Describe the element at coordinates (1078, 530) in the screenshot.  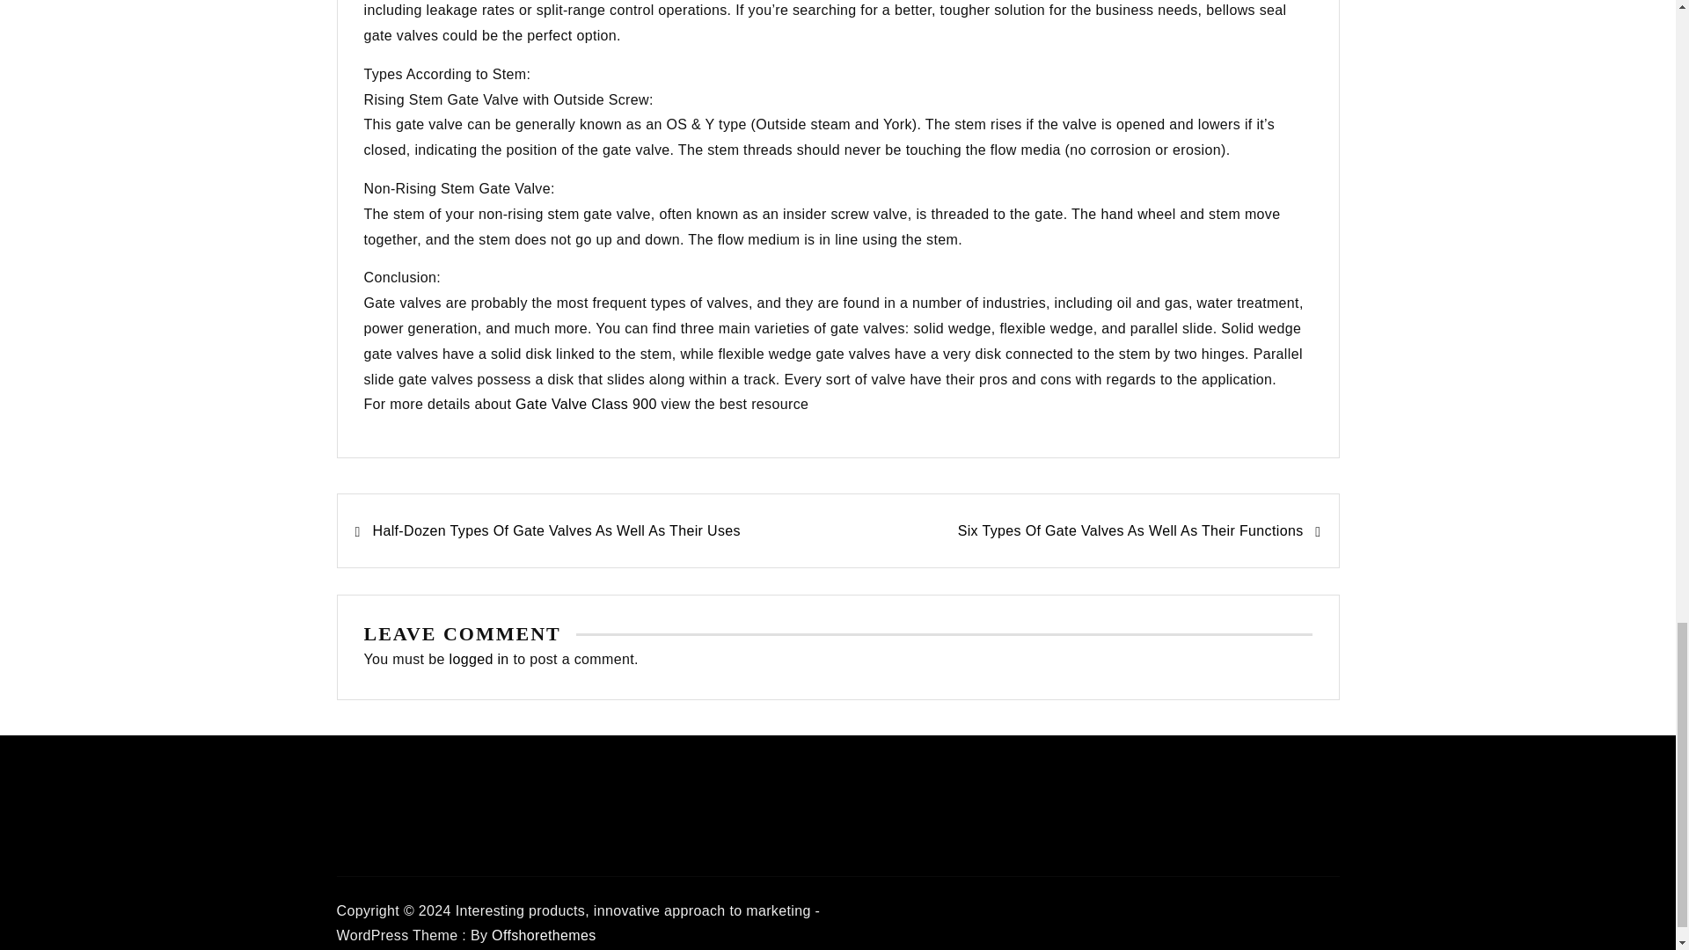
I see `Six Types Of Gate Valves As Well As Their Functions` at that location.